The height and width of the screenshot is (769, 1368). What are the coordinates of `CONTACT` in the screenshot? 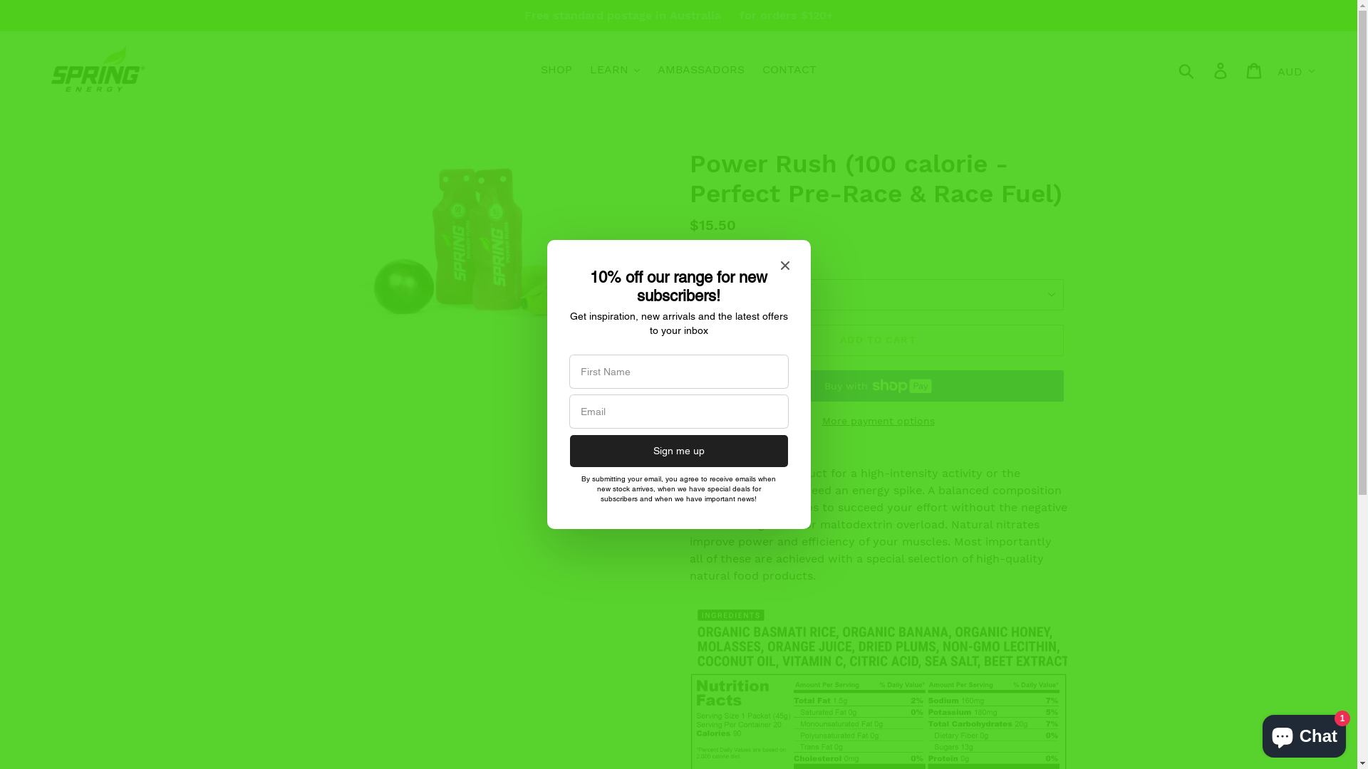 It's located at (789, 70).